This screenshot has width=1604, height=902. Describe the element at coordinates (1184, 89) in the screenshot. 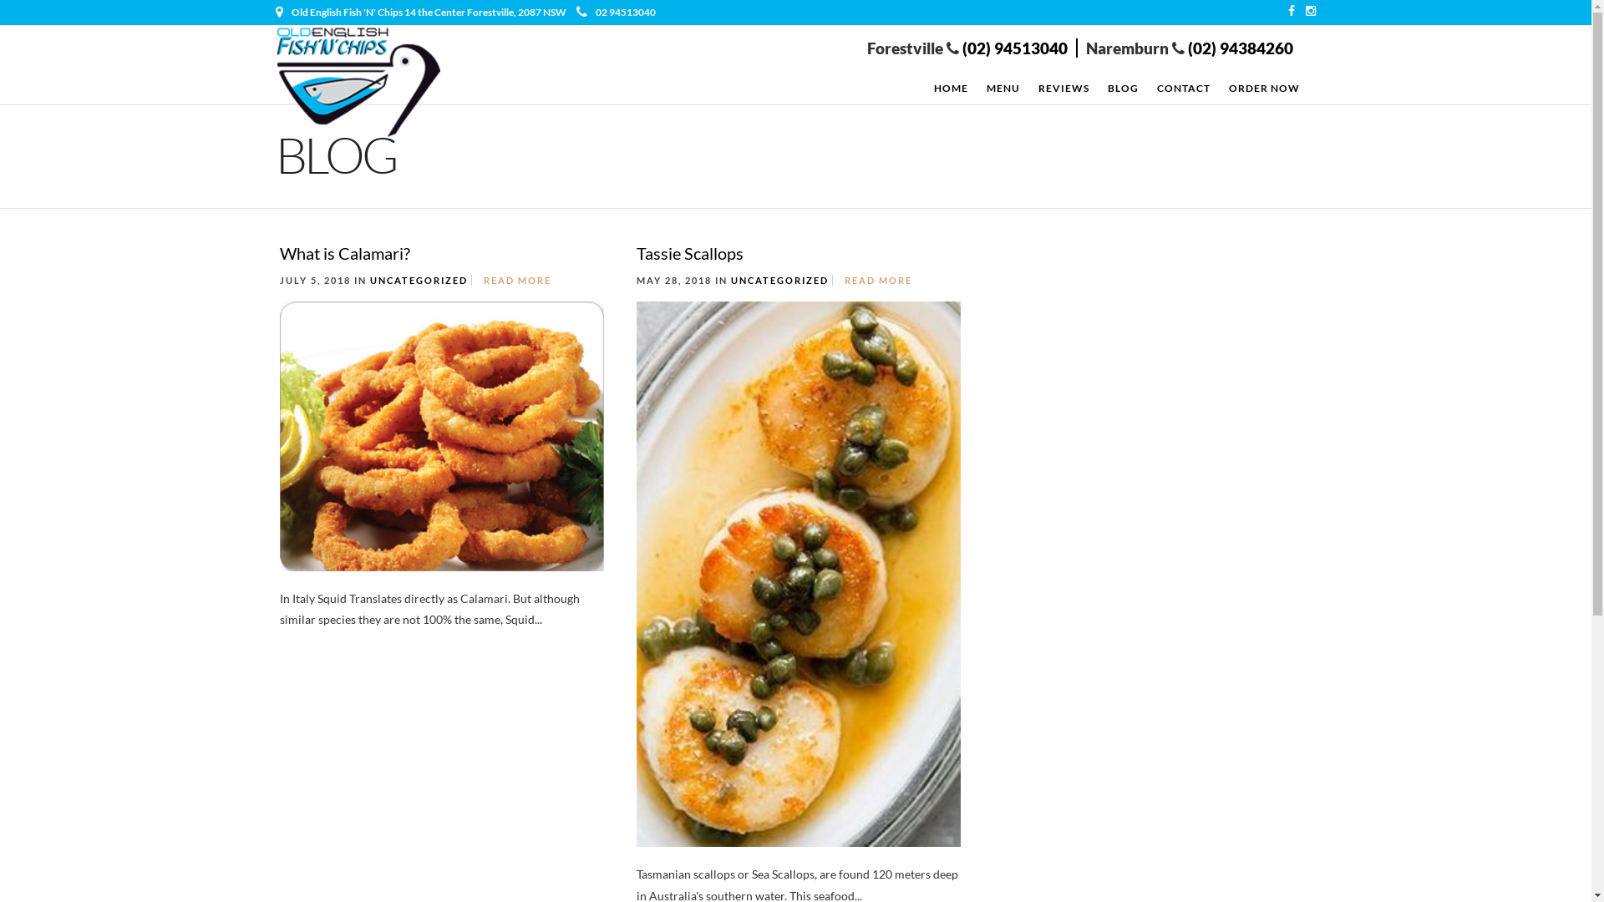

I see `CONTACT` at that location.